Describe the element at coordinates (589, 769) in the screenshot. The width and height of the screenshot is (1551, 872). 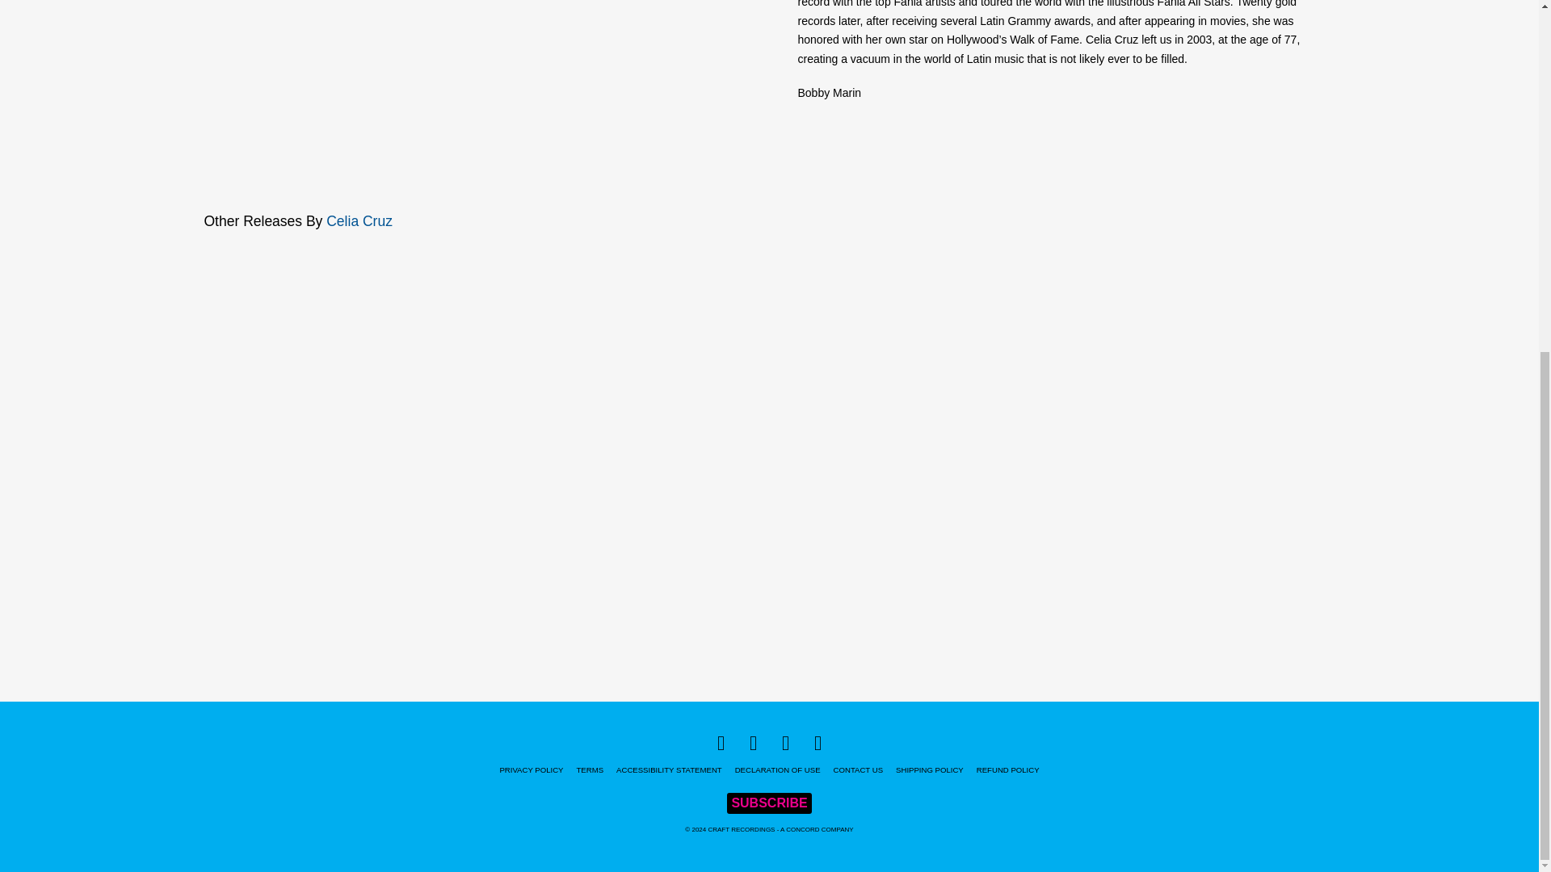
I see `TERMS` at that location.